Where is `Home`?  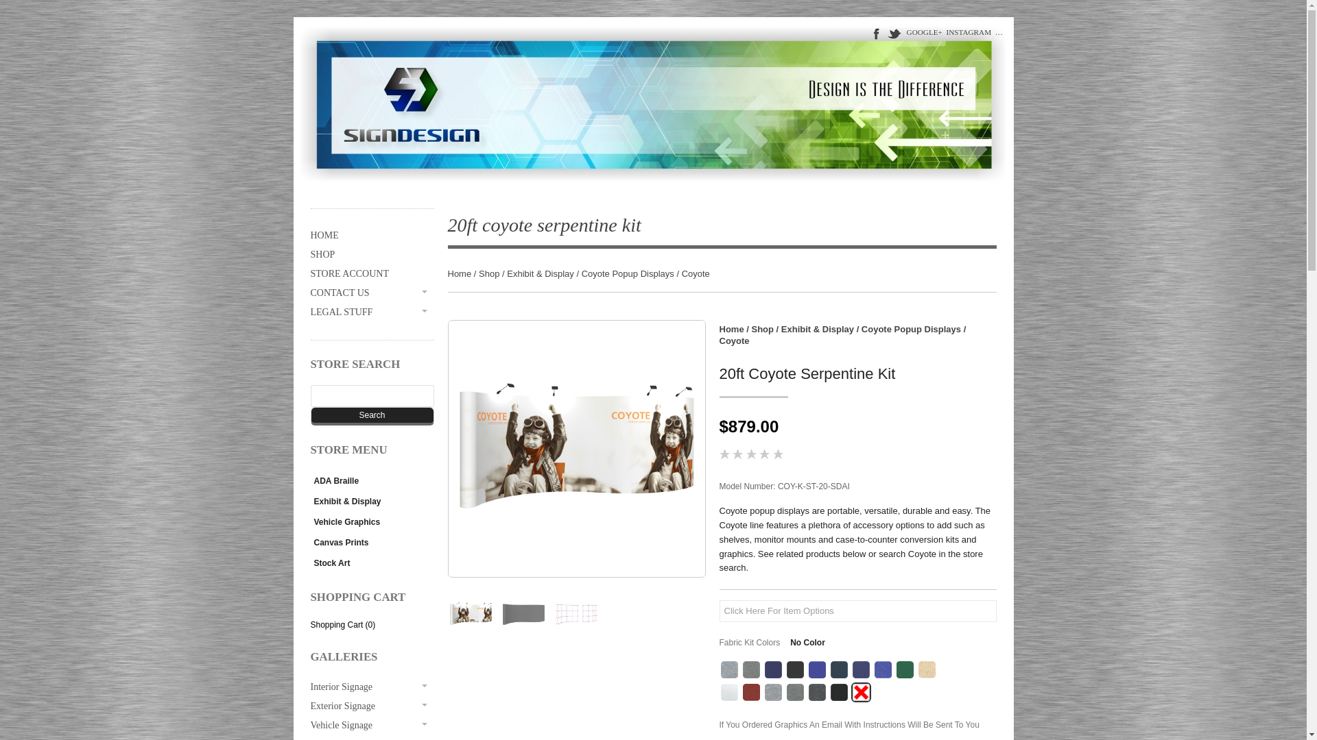
Home is located at coordinates (731, 329).